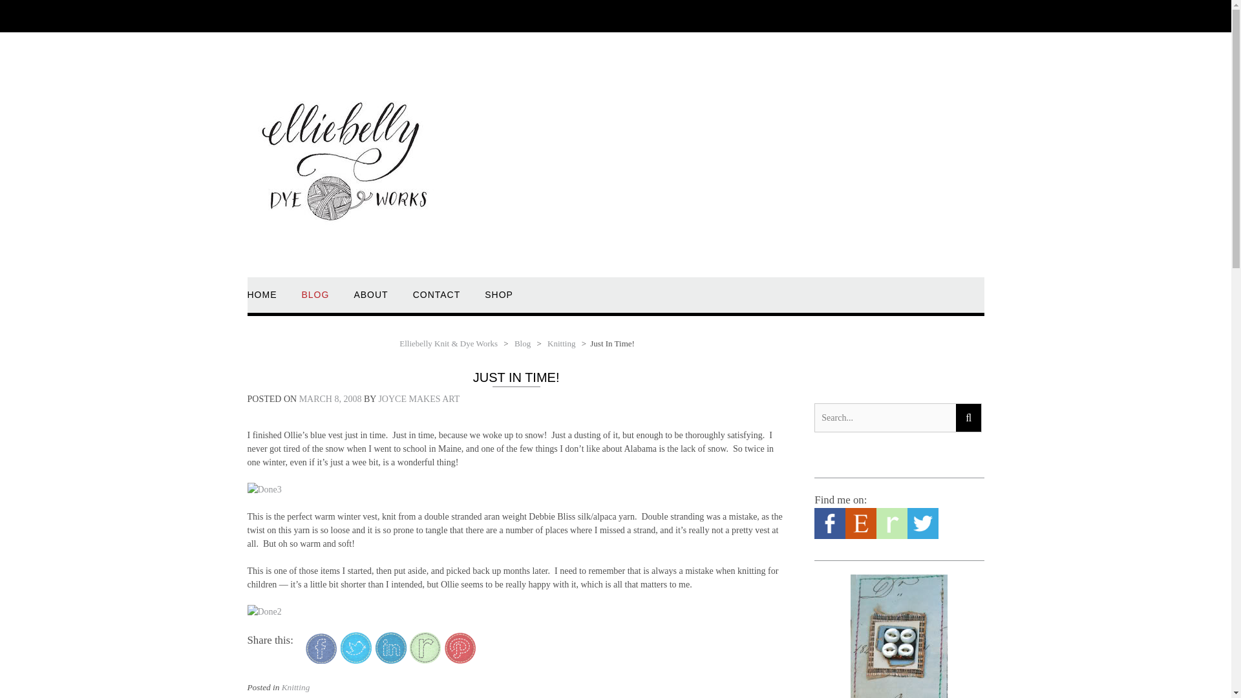 The width and height of the screenshot is (1241, 698). What do you see at coordinates (296, 688) in the screenshot?
I see `Knitting` at bounding box center [296, 688].